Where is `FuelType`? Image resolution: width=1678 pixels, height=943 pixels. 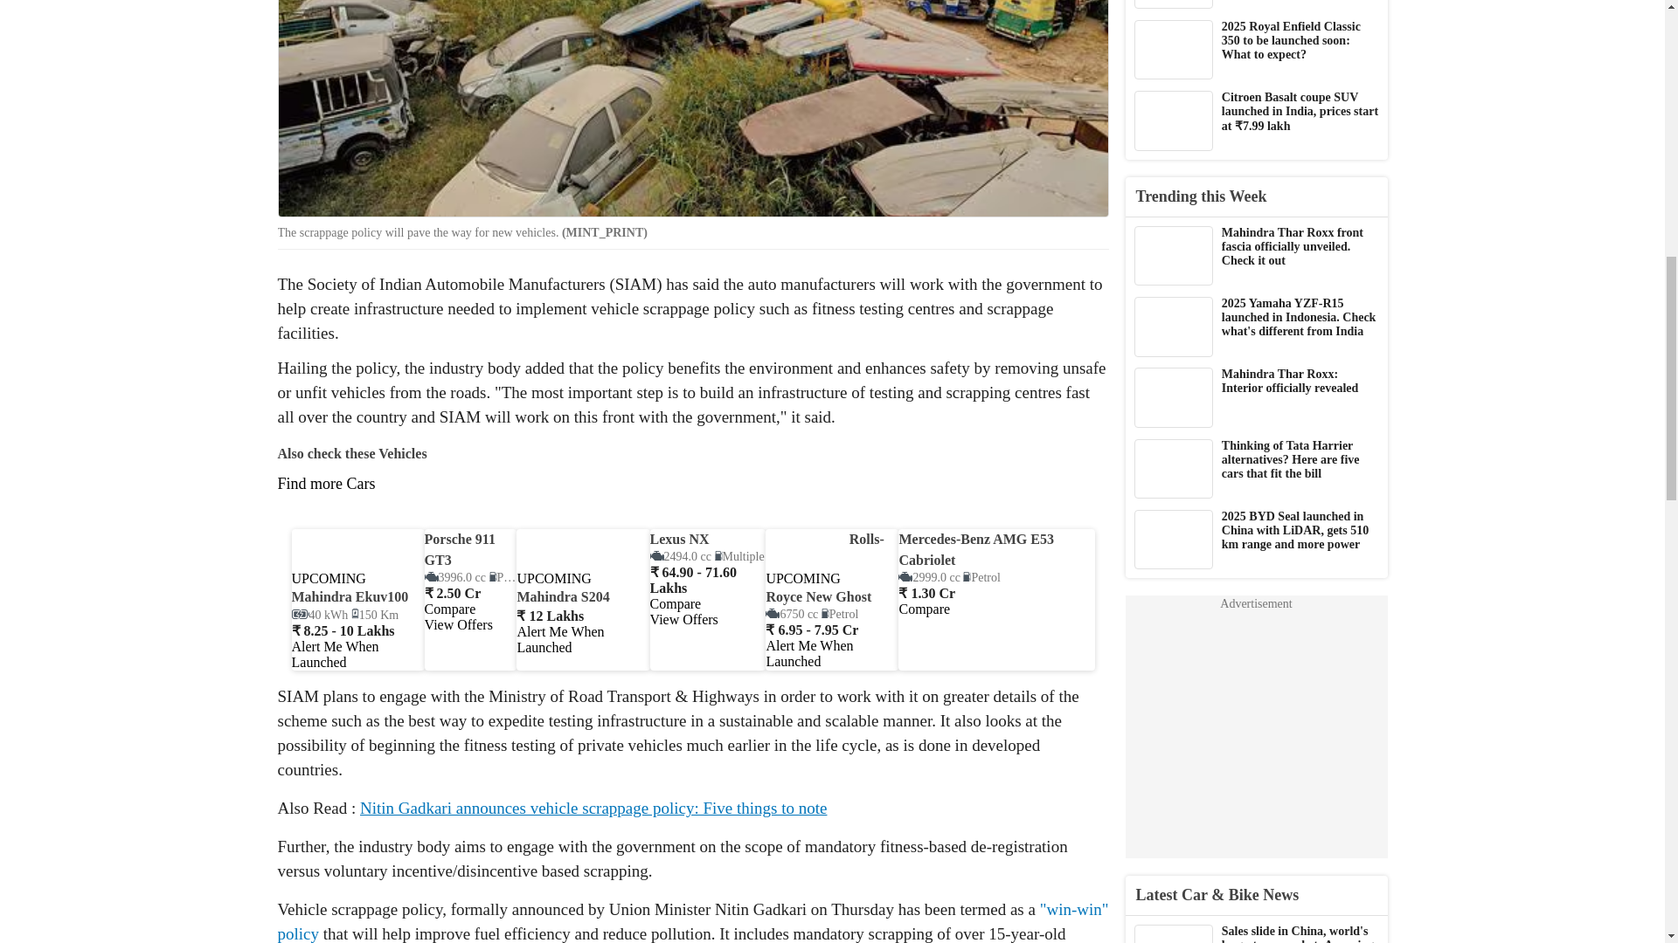 FuelType is located at coordinates (508, 577).